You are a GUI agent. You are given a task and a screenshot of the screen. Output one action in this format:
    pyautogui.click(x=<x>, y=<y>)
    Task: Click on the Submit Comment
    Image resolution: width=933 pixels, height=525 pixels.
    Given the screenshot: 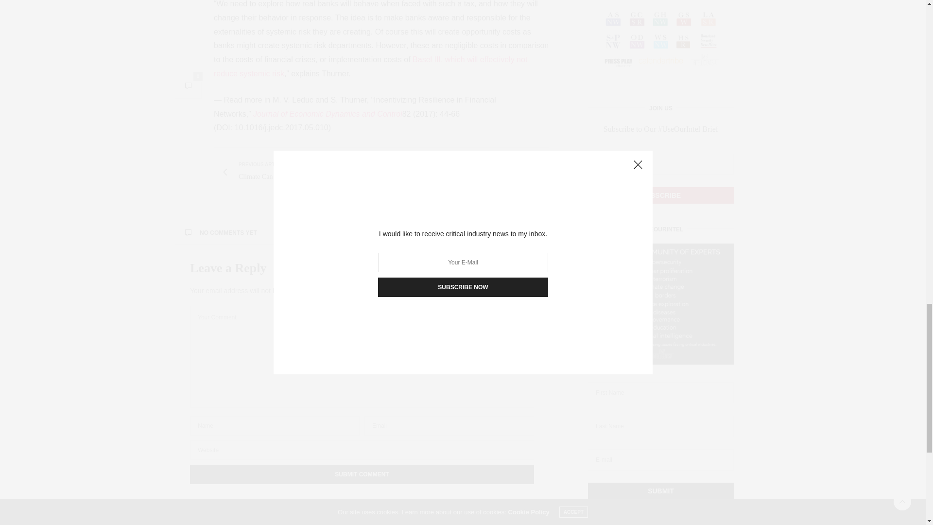 What is the action you would take?
    pyautogui.click(x=362, y=474)
    